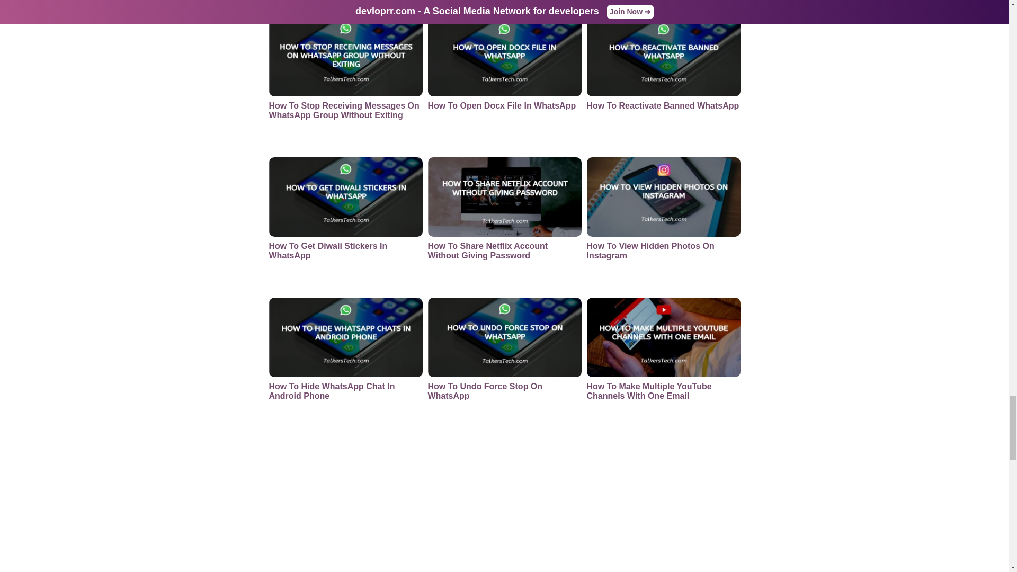 Image resolution: width=1017 pixels, height=572 pixels. What do you see at coordinates (505, 224) in the screenshot?
I see `How To Share Netflix Account Without Giving Password` at bounding box center [505, 224].